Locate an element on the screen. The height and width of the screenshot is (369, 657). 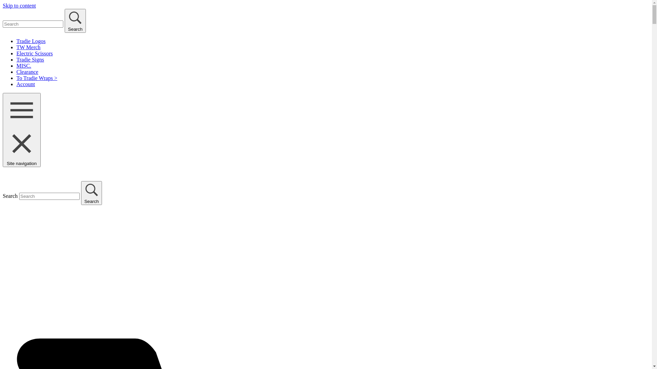
Account is located at coordinates (26, 84).